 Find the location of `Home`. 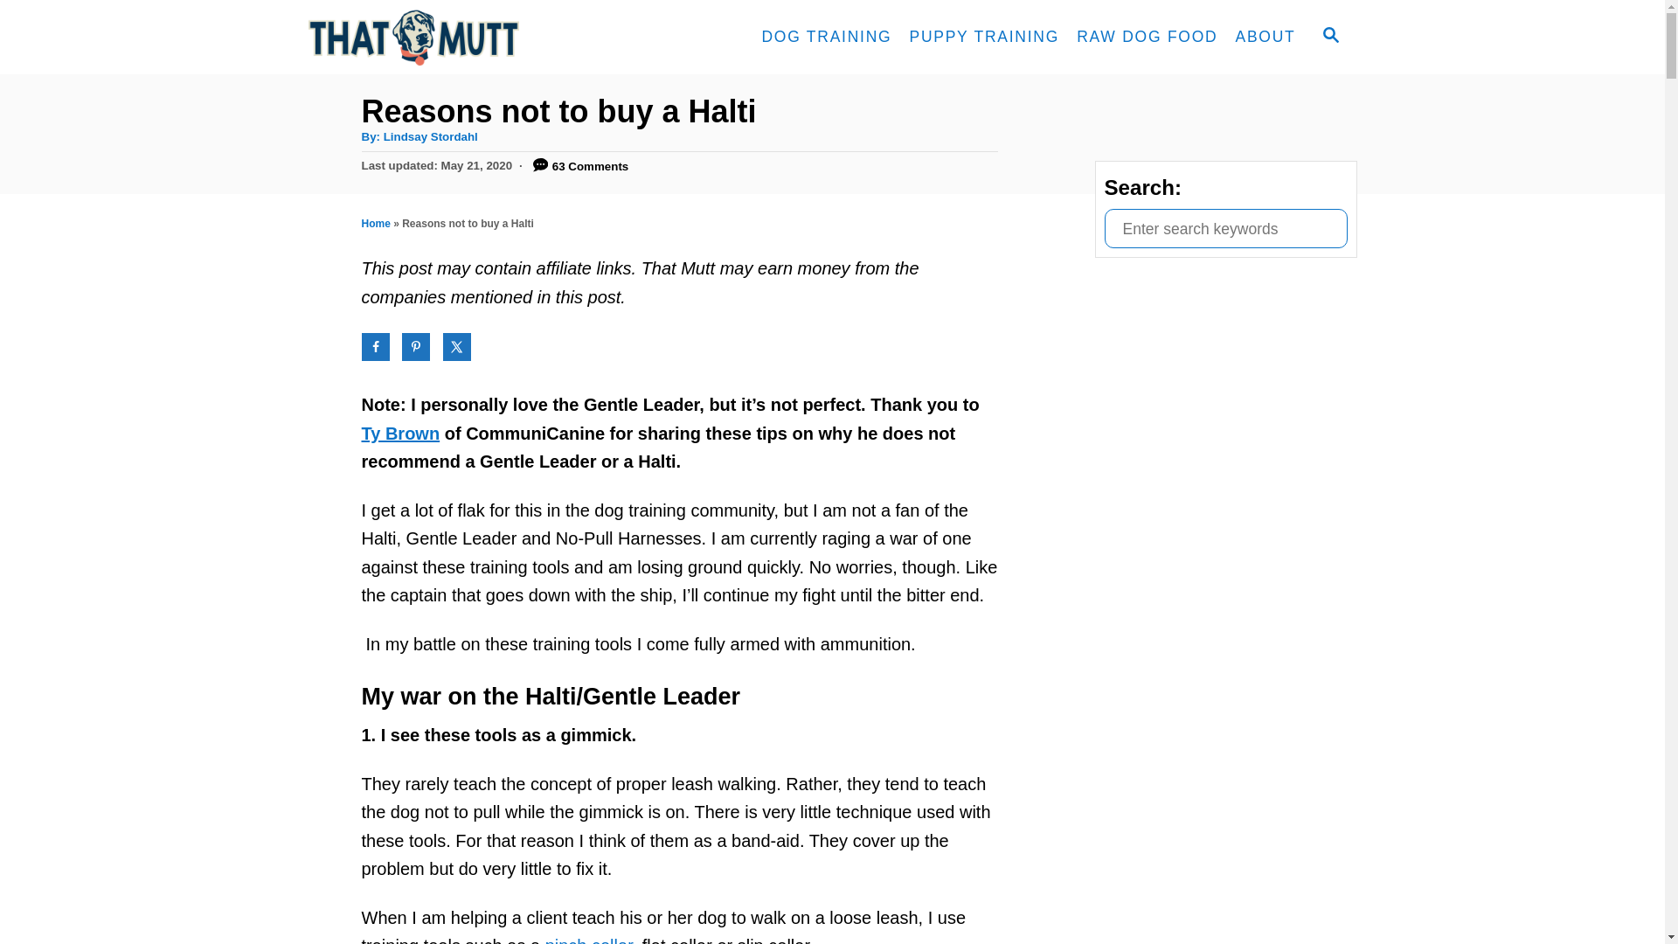

Home is located at coordinates (376, 224).